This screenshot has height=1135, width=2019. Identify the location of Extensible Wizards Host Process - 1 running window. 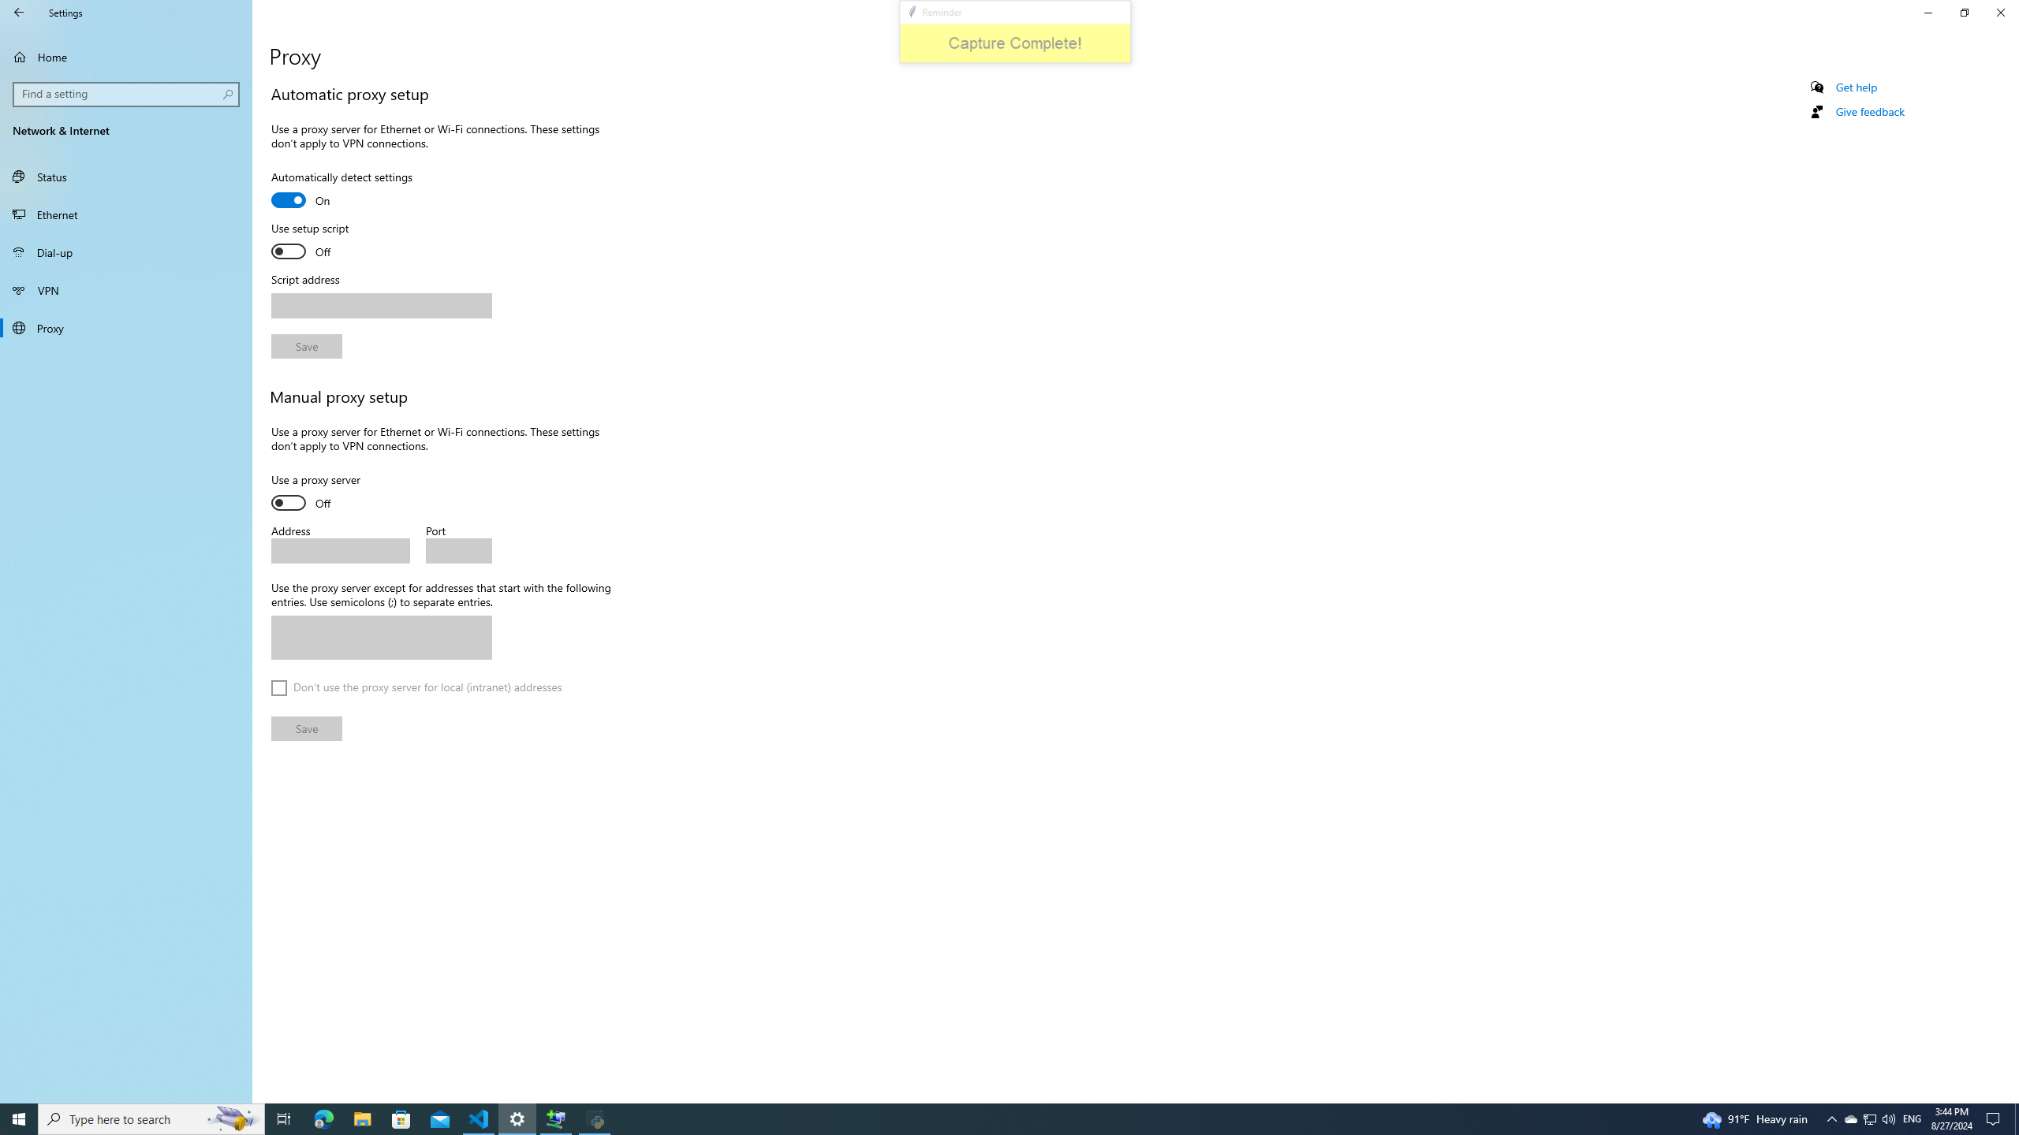
(555, 1119).